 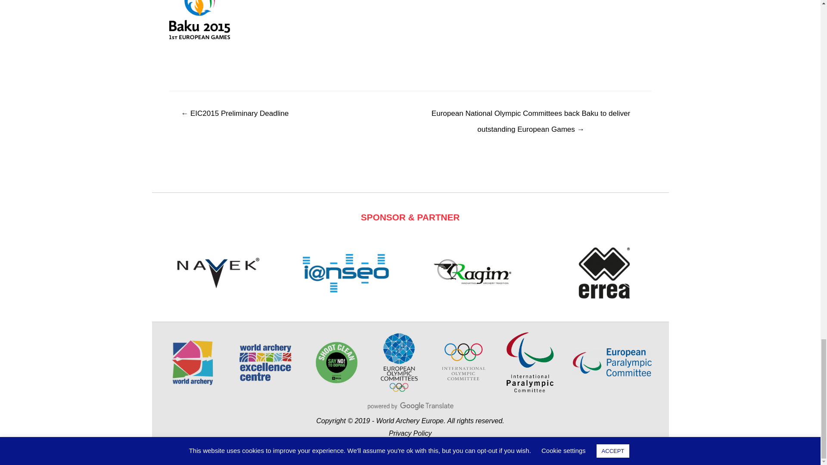 I want to click on worldarchery, so click(x=192, y=363).